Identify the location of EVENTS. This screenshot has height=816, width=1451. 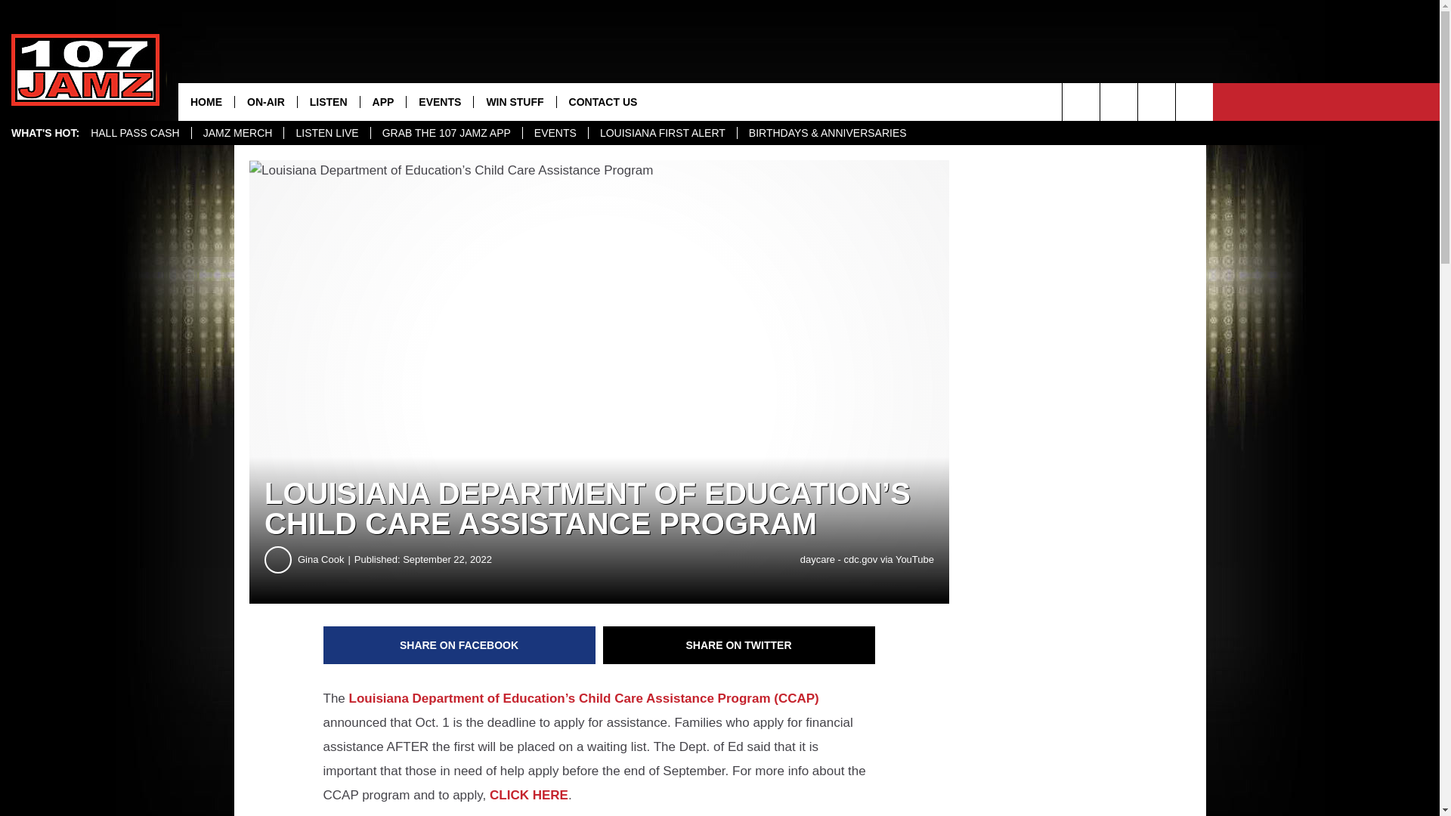
(555, 133).